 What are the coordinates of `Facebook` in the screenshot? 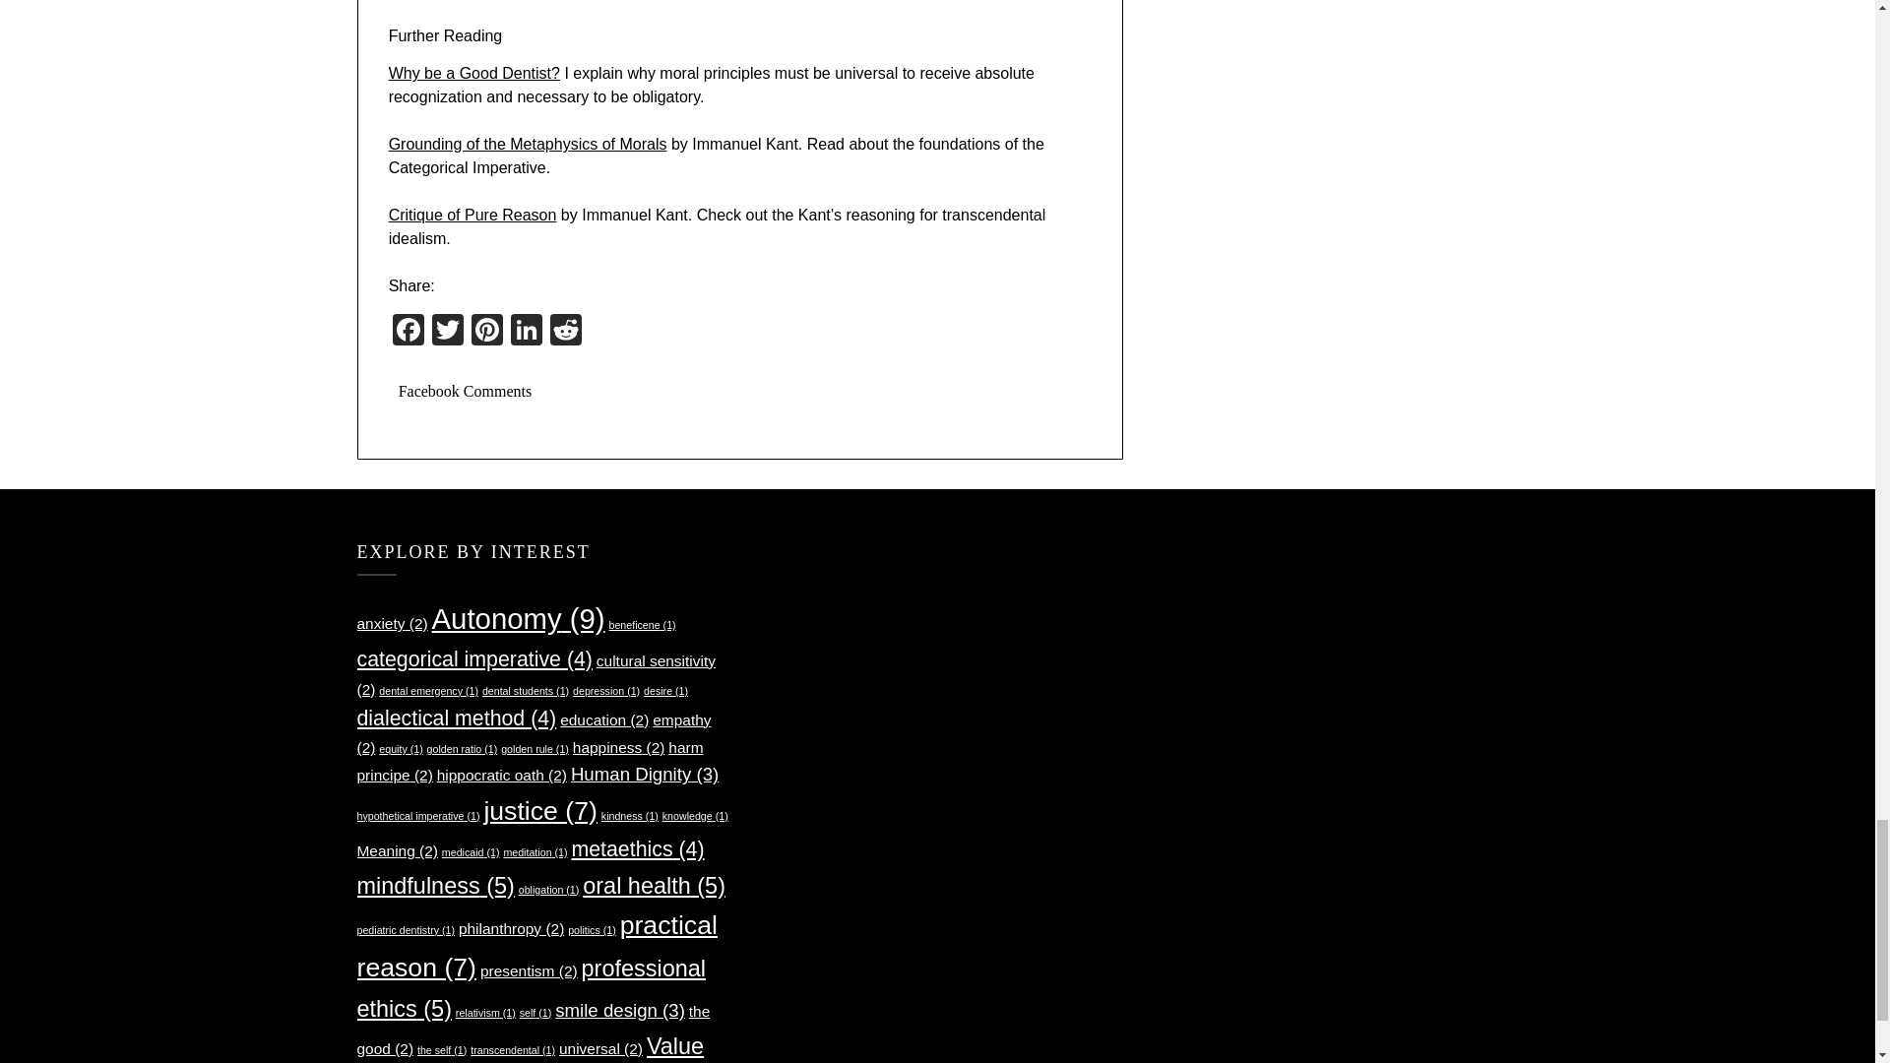 It's located at (409, 332).